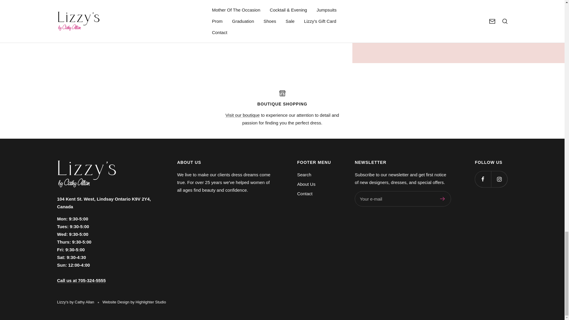 The height and width of the screenshot is (320, 569). What do you see at coordinates (81, 280) in the screenshot?
I see `tel:705-324-5555` at bounding box center [81, 280].